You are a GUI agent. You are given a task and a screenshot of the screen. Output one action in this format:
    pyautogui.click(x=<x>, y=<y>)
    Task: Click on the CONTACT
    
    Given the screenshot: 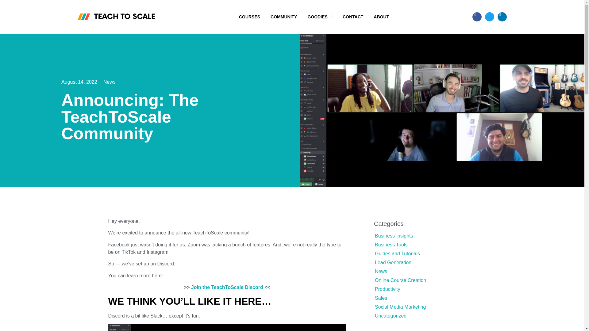 What is the action you would take?
    pyautogui.click(x=353, y=17)
    